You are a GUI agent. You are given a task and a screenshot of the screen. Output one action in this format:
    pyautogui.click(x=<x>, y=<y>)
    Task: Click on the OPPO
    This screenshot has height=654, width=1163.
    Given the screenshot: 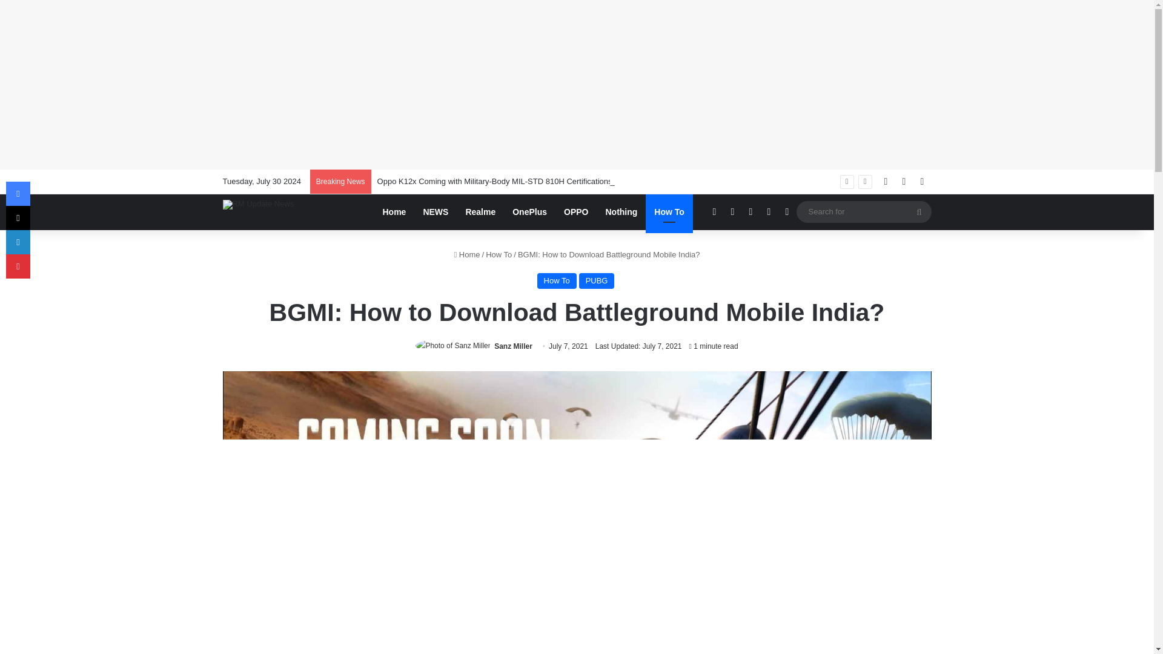 What is the action you would take?
    pyautogui.click(x=575, y=212)
    